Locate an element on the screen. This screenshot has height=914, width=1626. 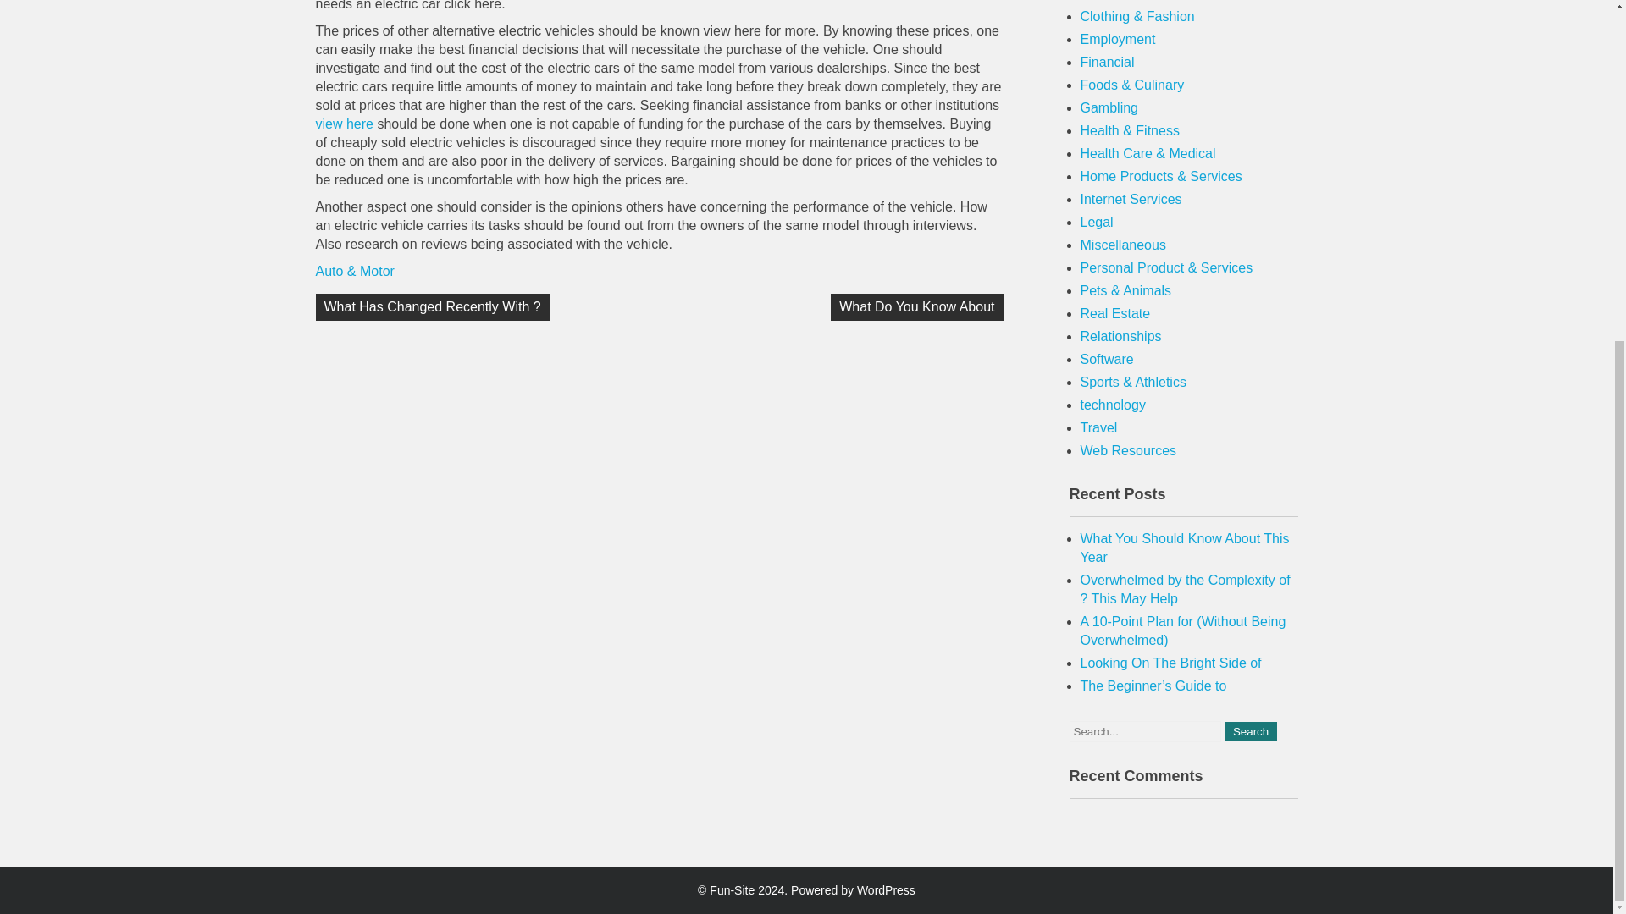
Miscellaneous is located at coordinates (1123, 245).